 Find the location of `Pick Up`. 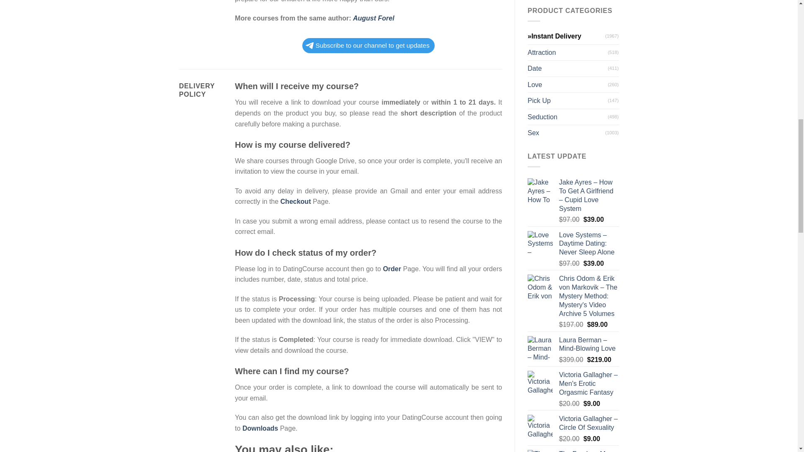

Pick Up is located at coordinates (567, 101).